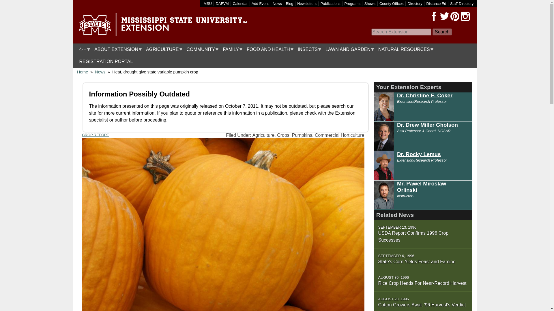 The image size is (554, 311). I want to click on Find a county extension office, so click(392, 3).